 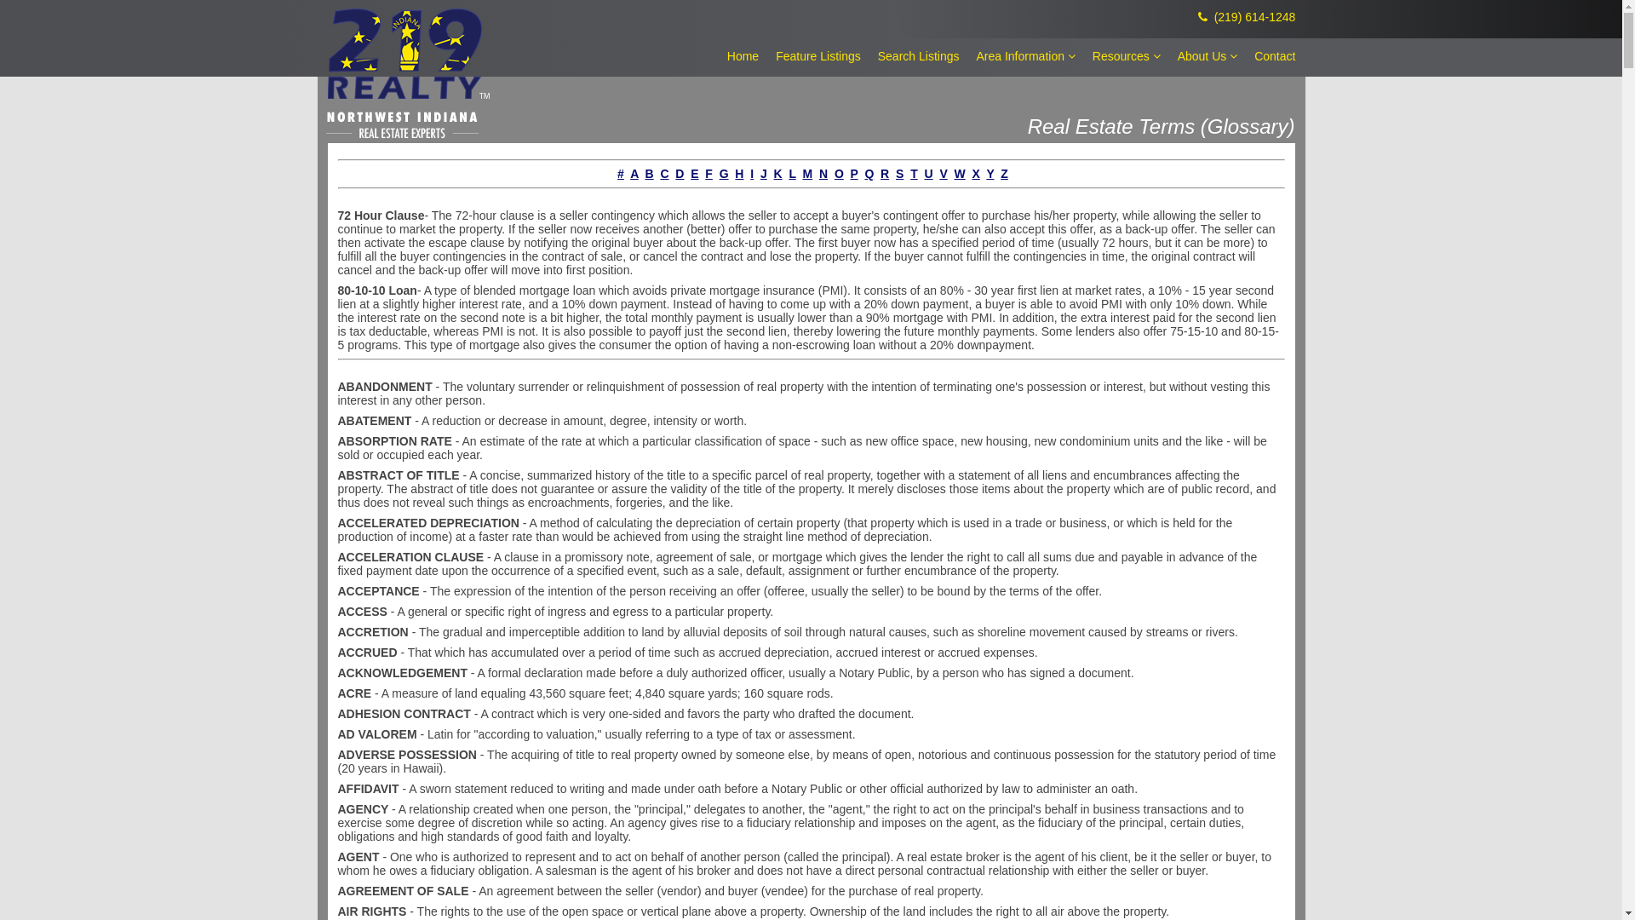 What do you see at coordinates (928, 174) in the screenshot?
I see `U` at bounding box center [928, 174].